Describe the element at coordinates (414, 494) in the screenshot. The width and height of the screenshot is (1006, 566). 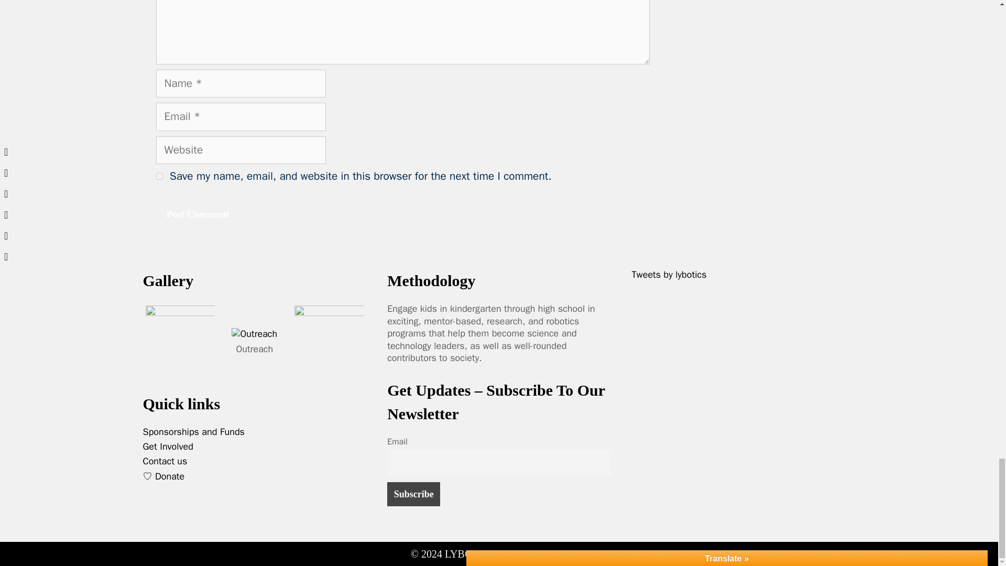
I see `Subscribe` at that location.